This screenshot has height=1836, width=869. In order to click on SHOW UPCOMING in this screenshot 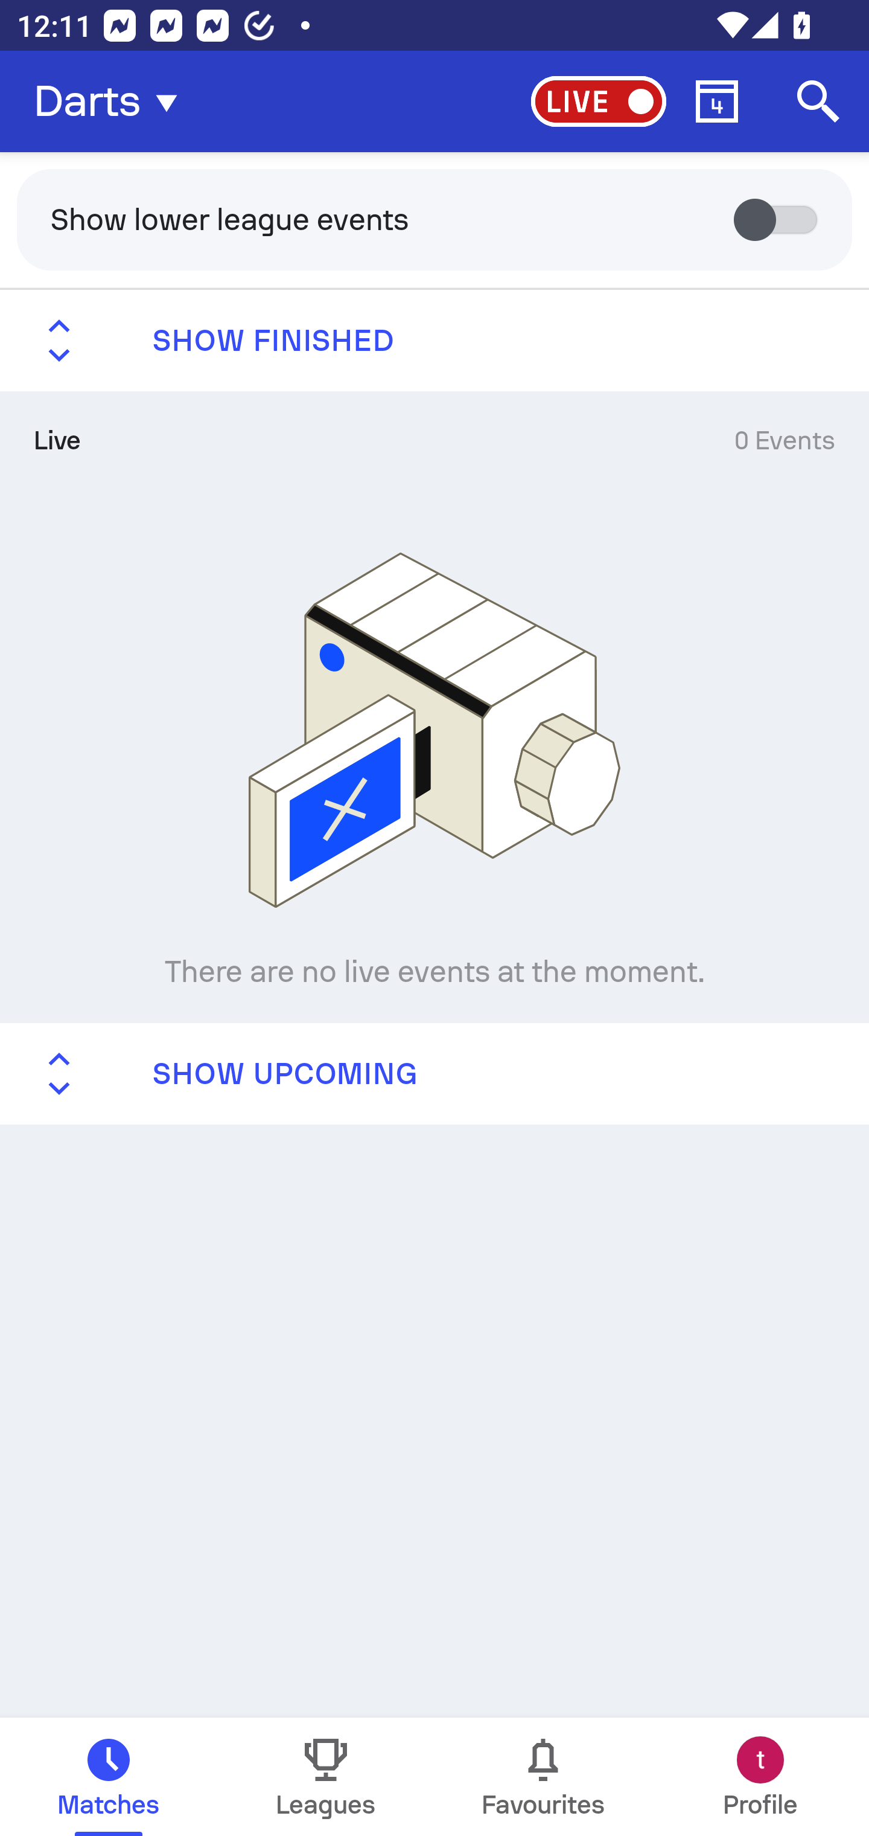, I will do `click(434, 1073)`.